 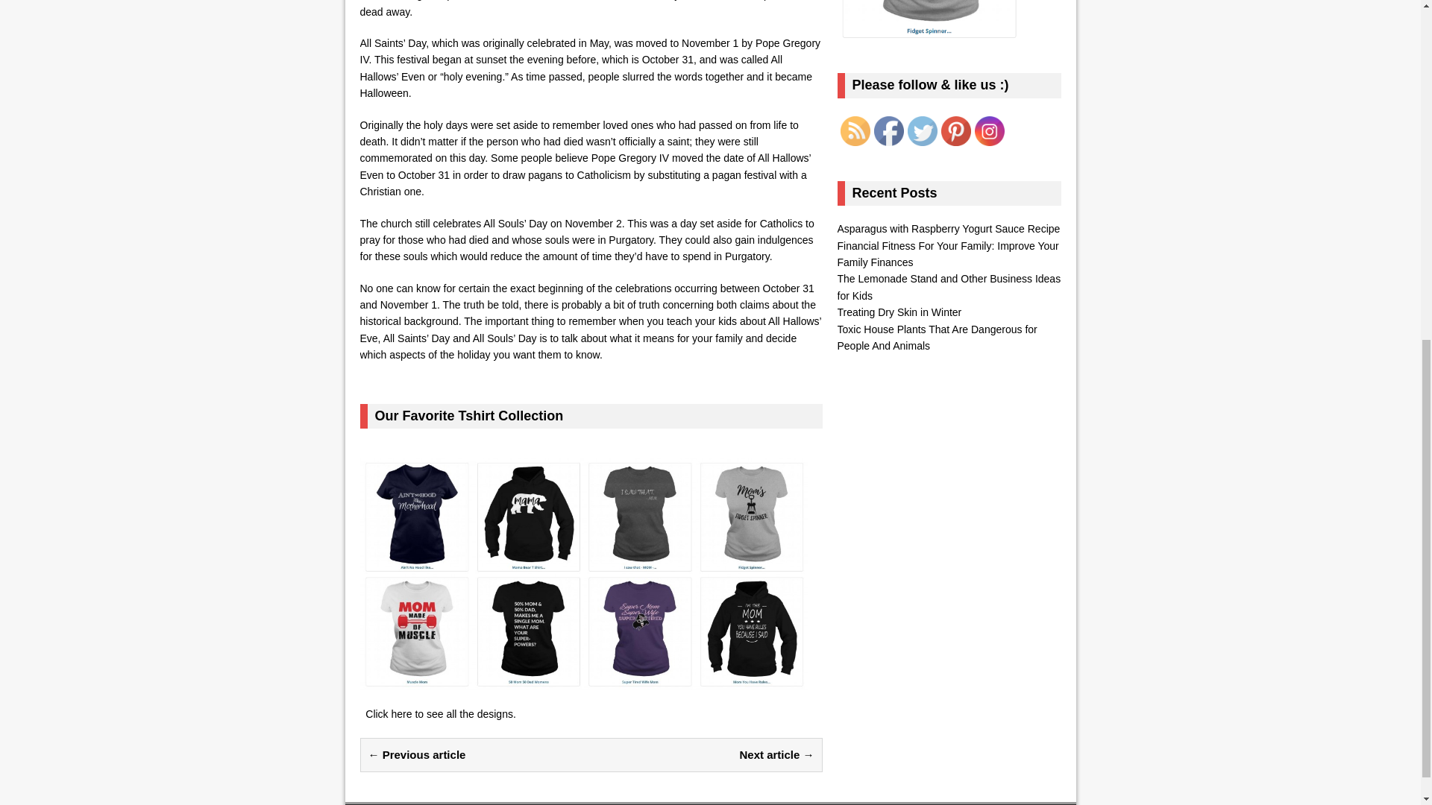 I want to click on Instagram, so click(x=988, y=130).